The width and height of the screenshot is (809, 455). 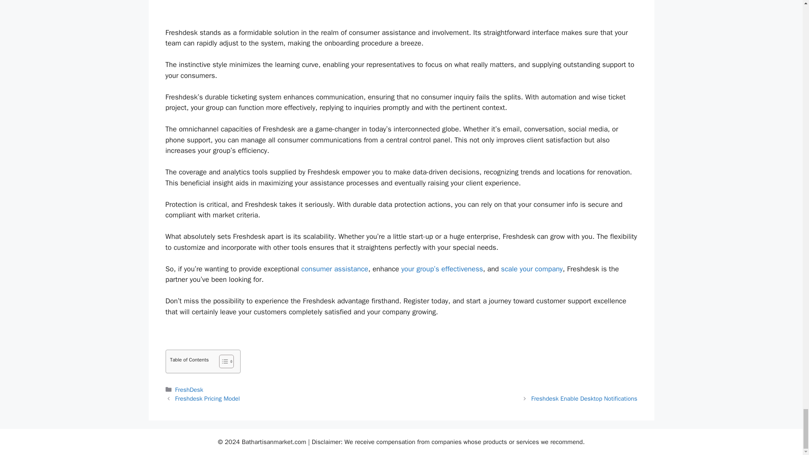 I want to click on FreshDesk, so click(x=190, y=389).